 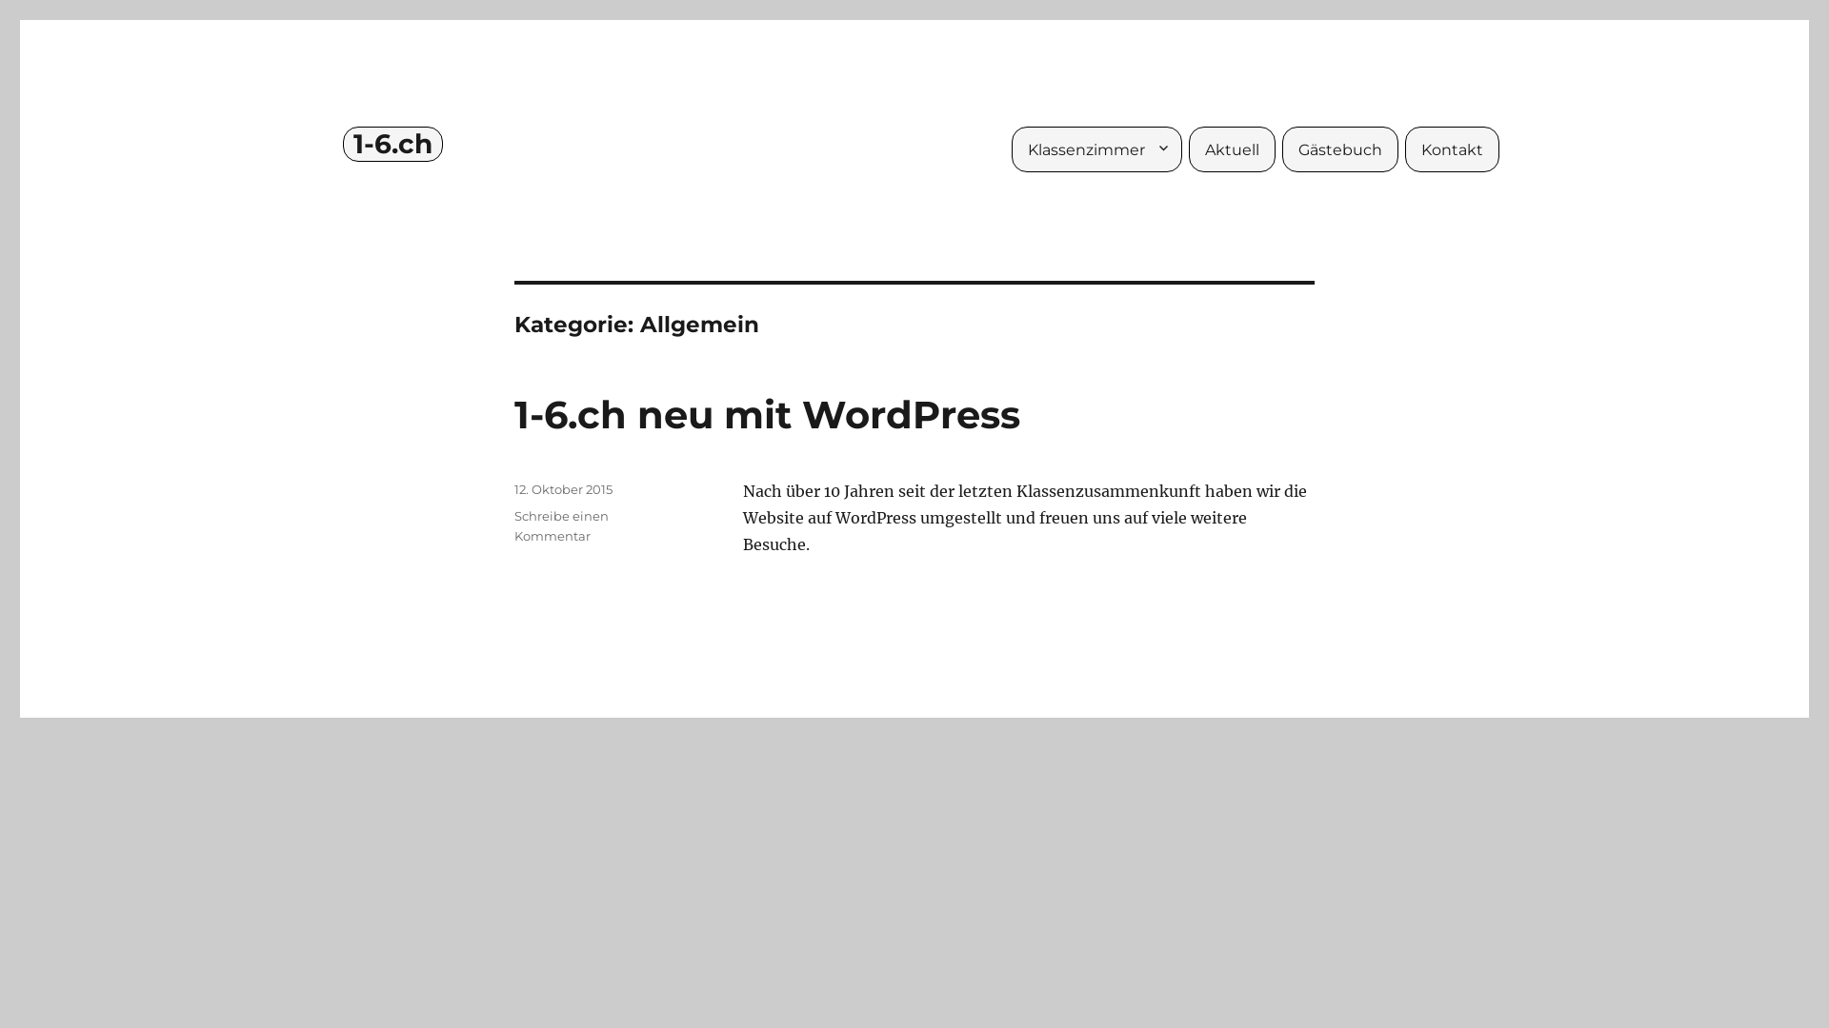 What do you see at coordinates (1233, 149) in the screenshot?
I see `Aktuell` at bounding box center [1233, 149].